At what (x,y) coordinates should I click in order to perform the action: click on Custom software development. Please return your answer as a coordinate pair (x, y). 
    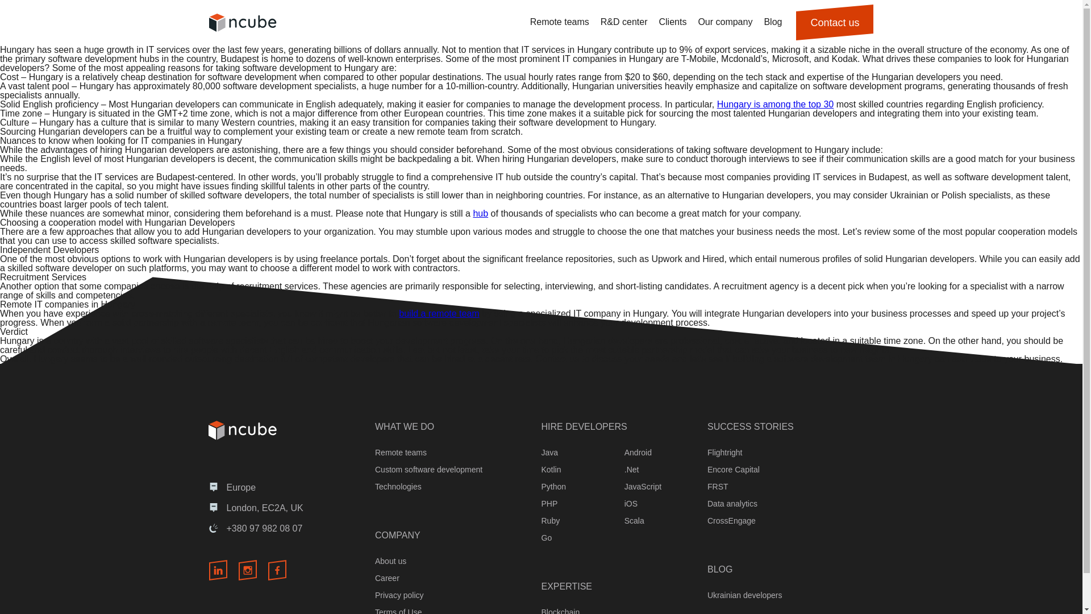
    Looking at the image, I should click on (428, 469).